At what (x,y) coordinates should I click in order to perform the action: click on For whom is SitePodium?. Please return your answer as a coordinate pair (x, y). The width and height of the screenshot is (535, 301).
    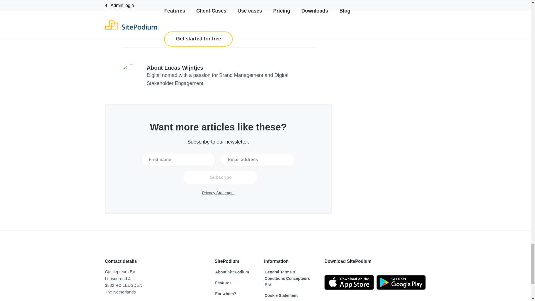
    Looking at the image, I should click on (225, 294).